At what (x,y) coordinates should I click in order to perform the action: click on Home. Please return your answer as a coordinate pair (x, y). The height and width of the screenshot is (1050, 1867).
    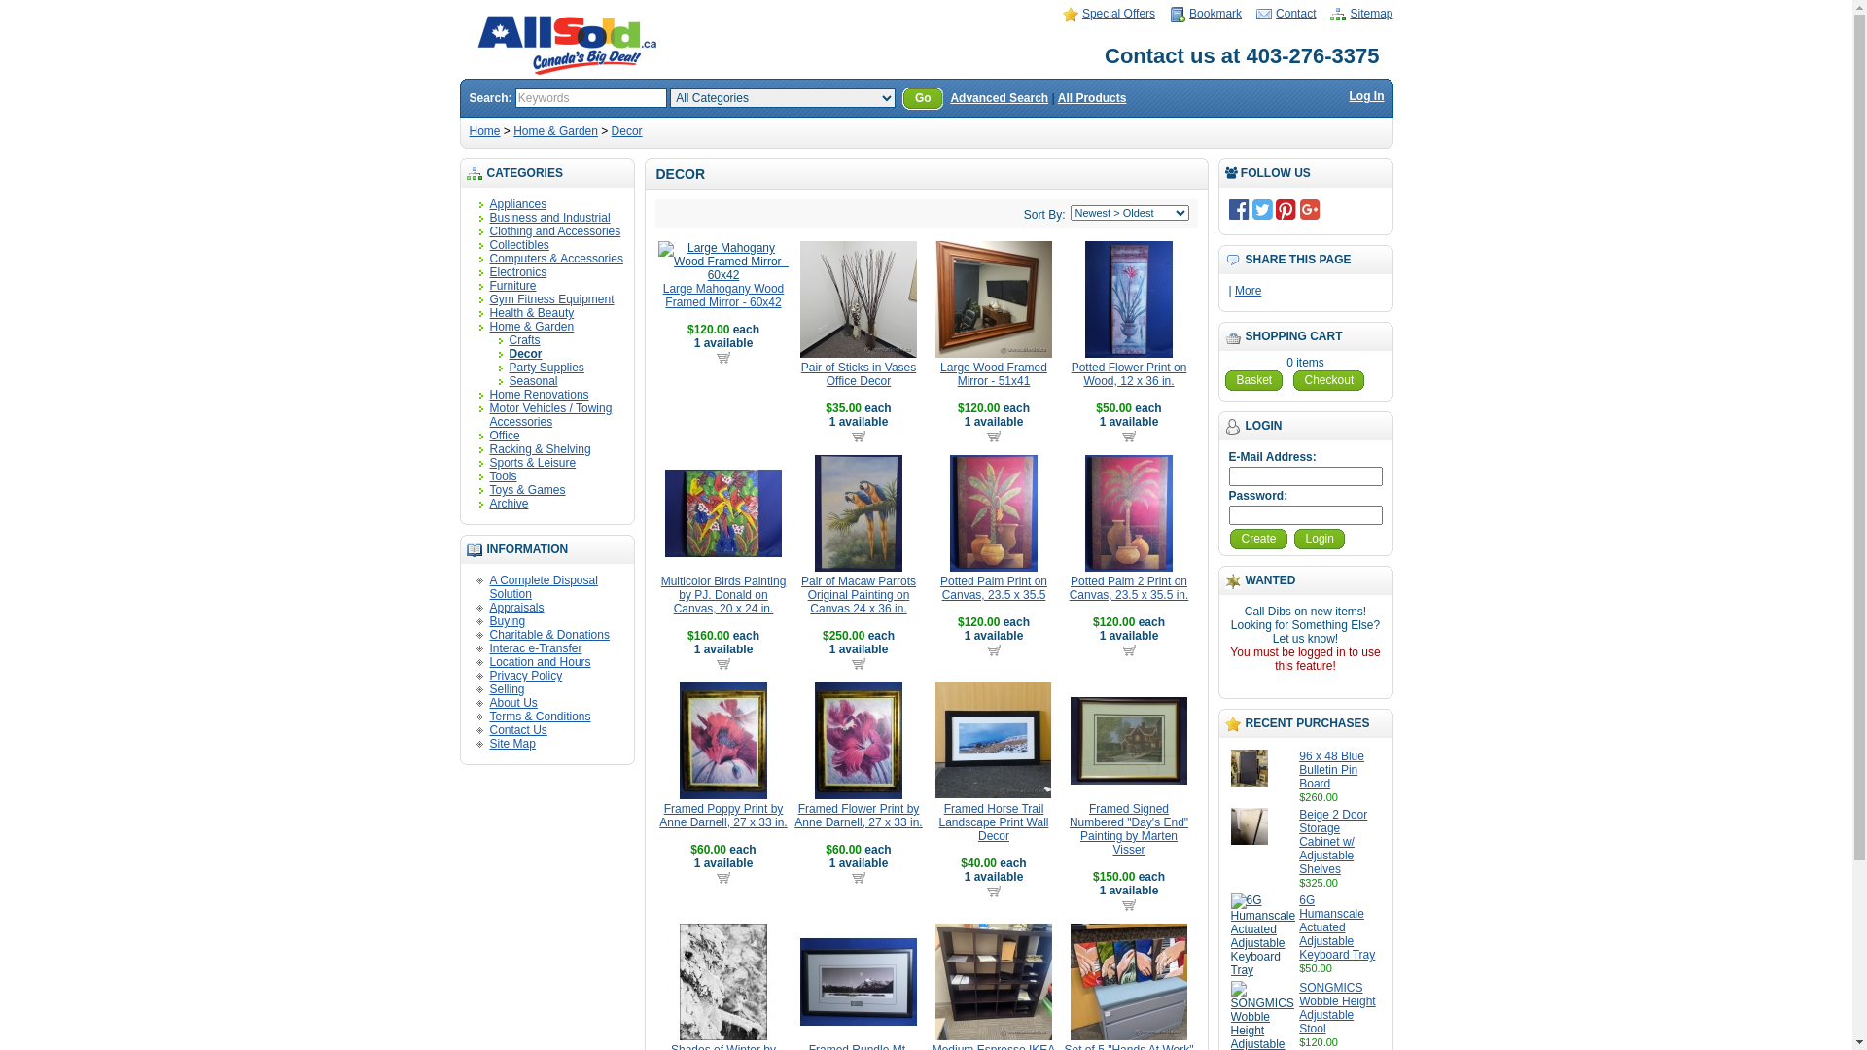
    Looking at the image, I should click on (484, 131).